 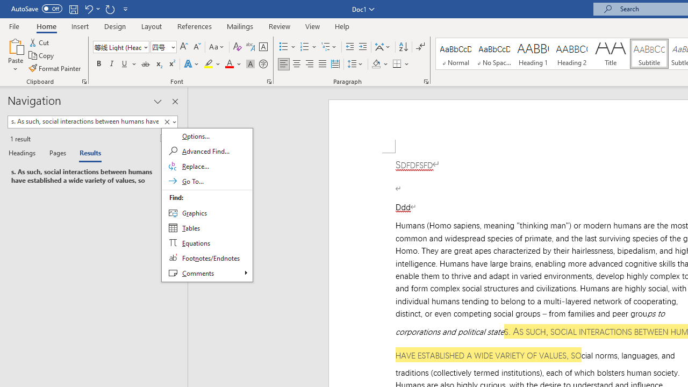 I want to click on Font Color, so click(x=233, y=64).